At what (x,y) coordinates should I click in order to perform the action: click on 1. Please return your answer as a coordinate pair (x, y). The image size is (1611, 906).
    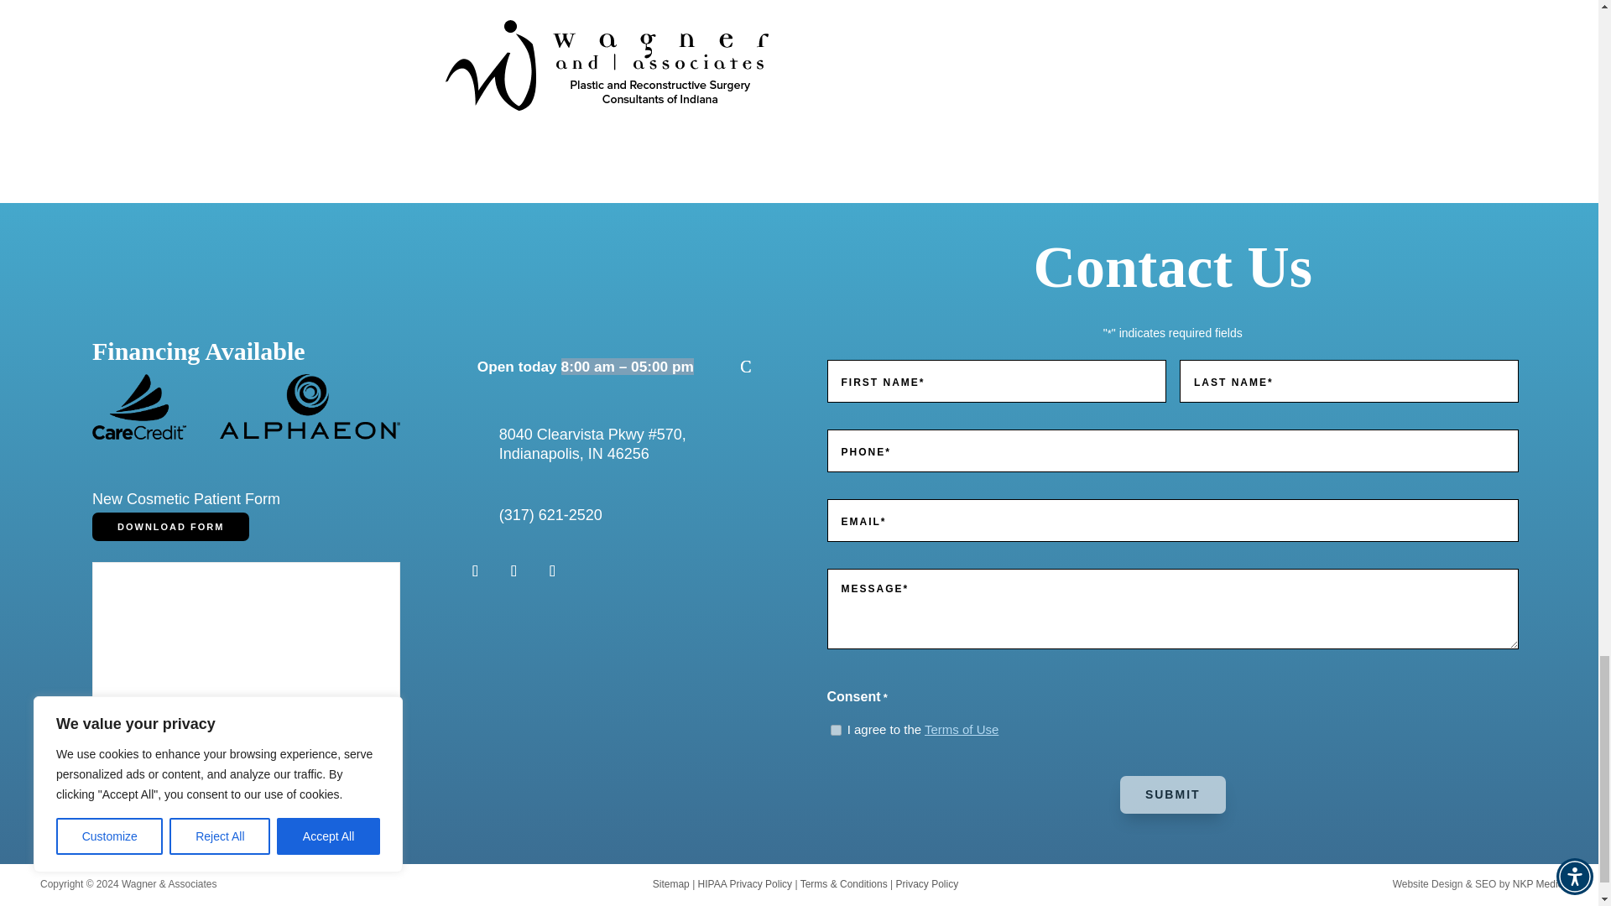
    Looking at the image, I should click on (836, 730).